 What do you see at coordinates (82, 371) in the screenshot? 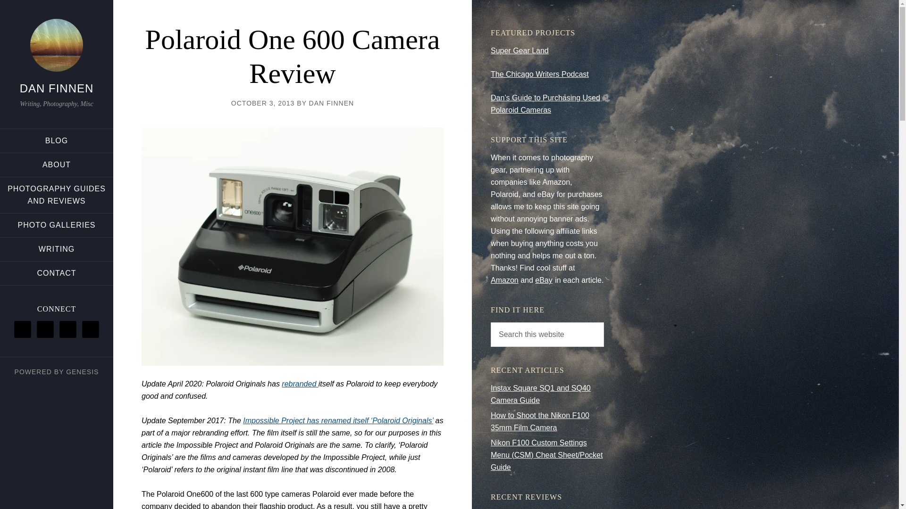
I see `GENESIS` at bounding box center [82, 371].